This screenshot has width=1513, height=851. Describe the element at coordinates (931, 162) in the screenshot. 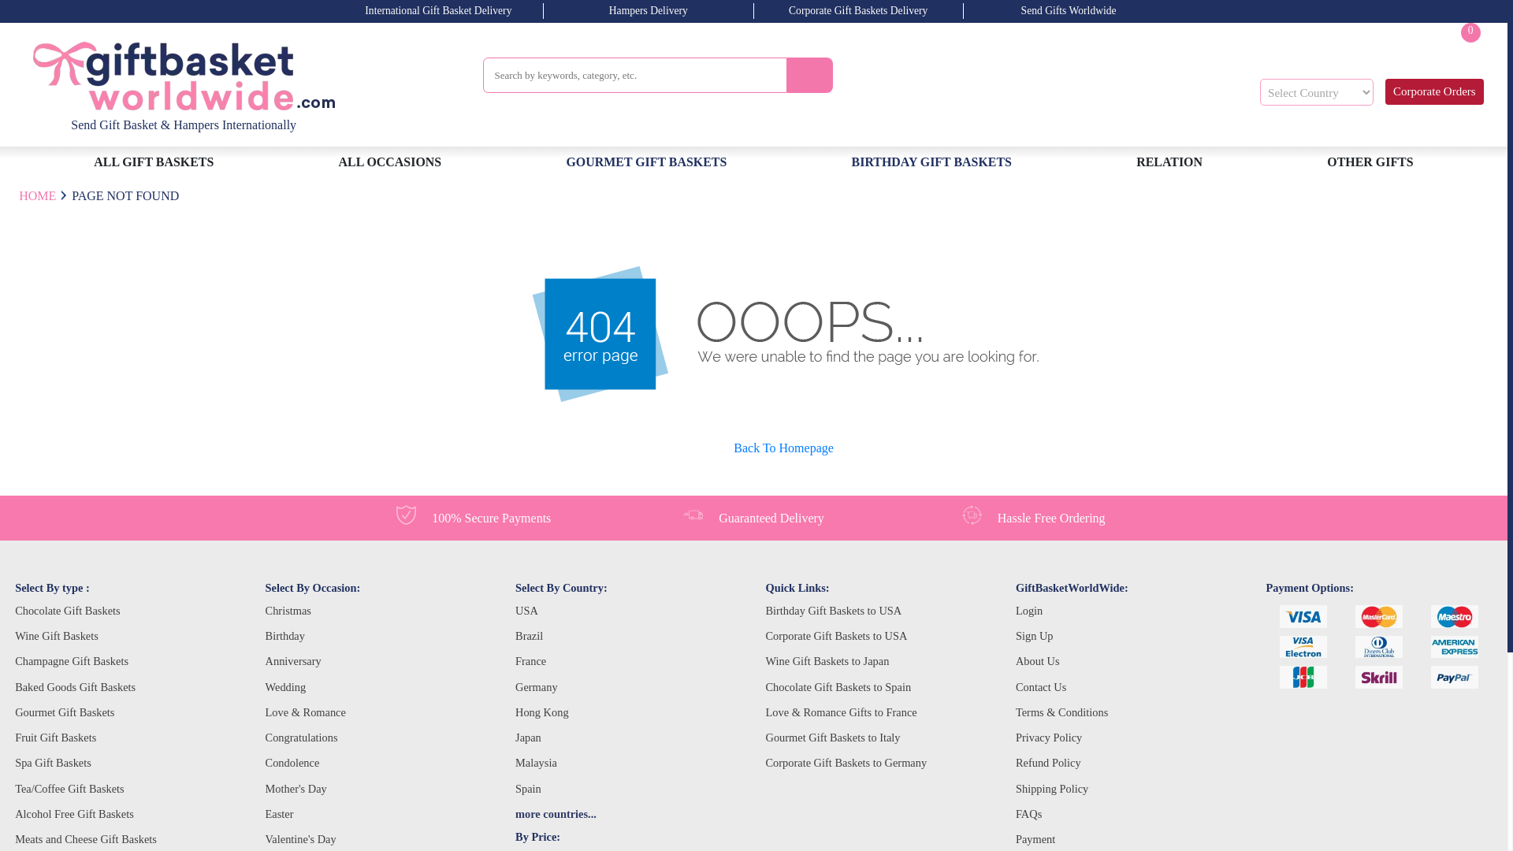

I see `BIRTHDAY GIFT BASKETS` at that location.